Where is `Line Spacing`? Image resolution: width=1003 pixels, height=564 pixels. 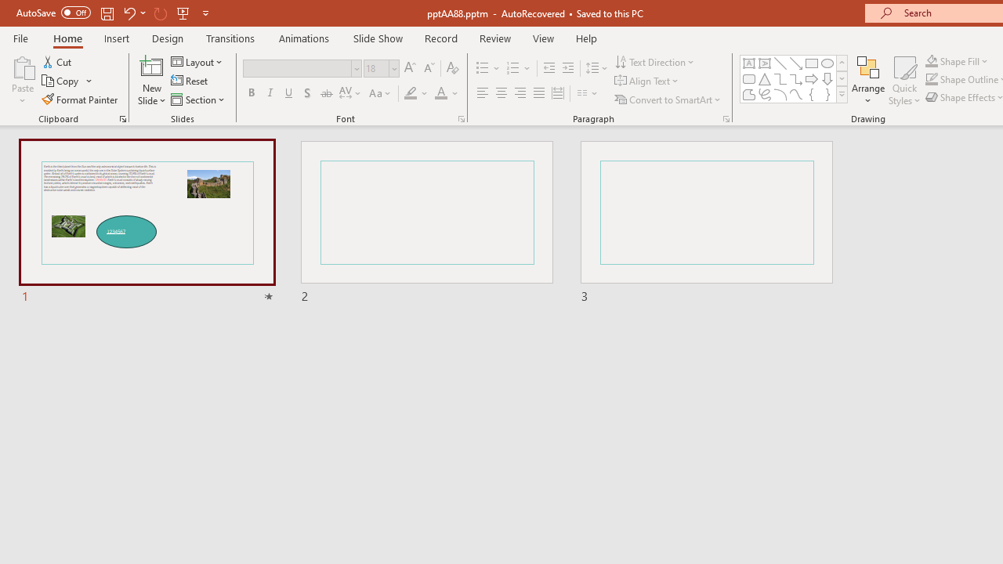
Line Spacing is located at coordinates (597, 69).